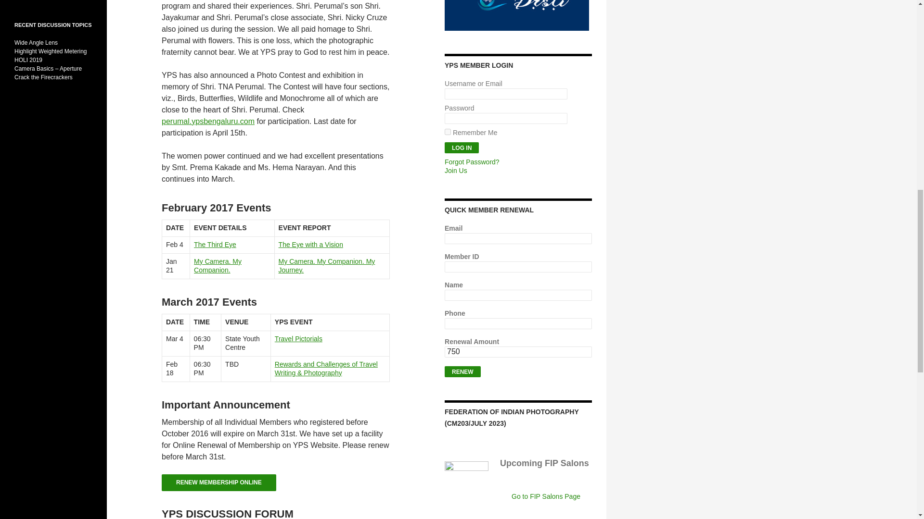  I want to click on My Camera. My Companion. My Journey., so click(327, 265).